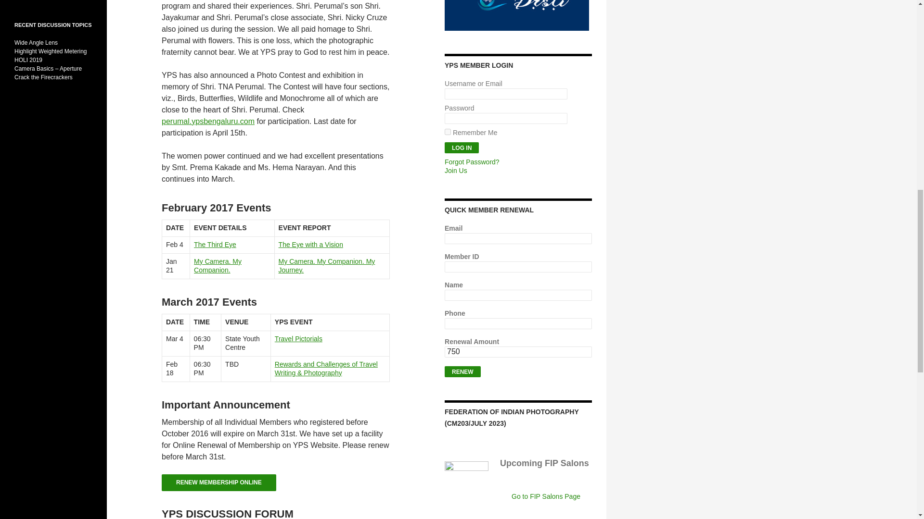  I want to click on My Camera. My Companion. My Journey., so click(327, 265).